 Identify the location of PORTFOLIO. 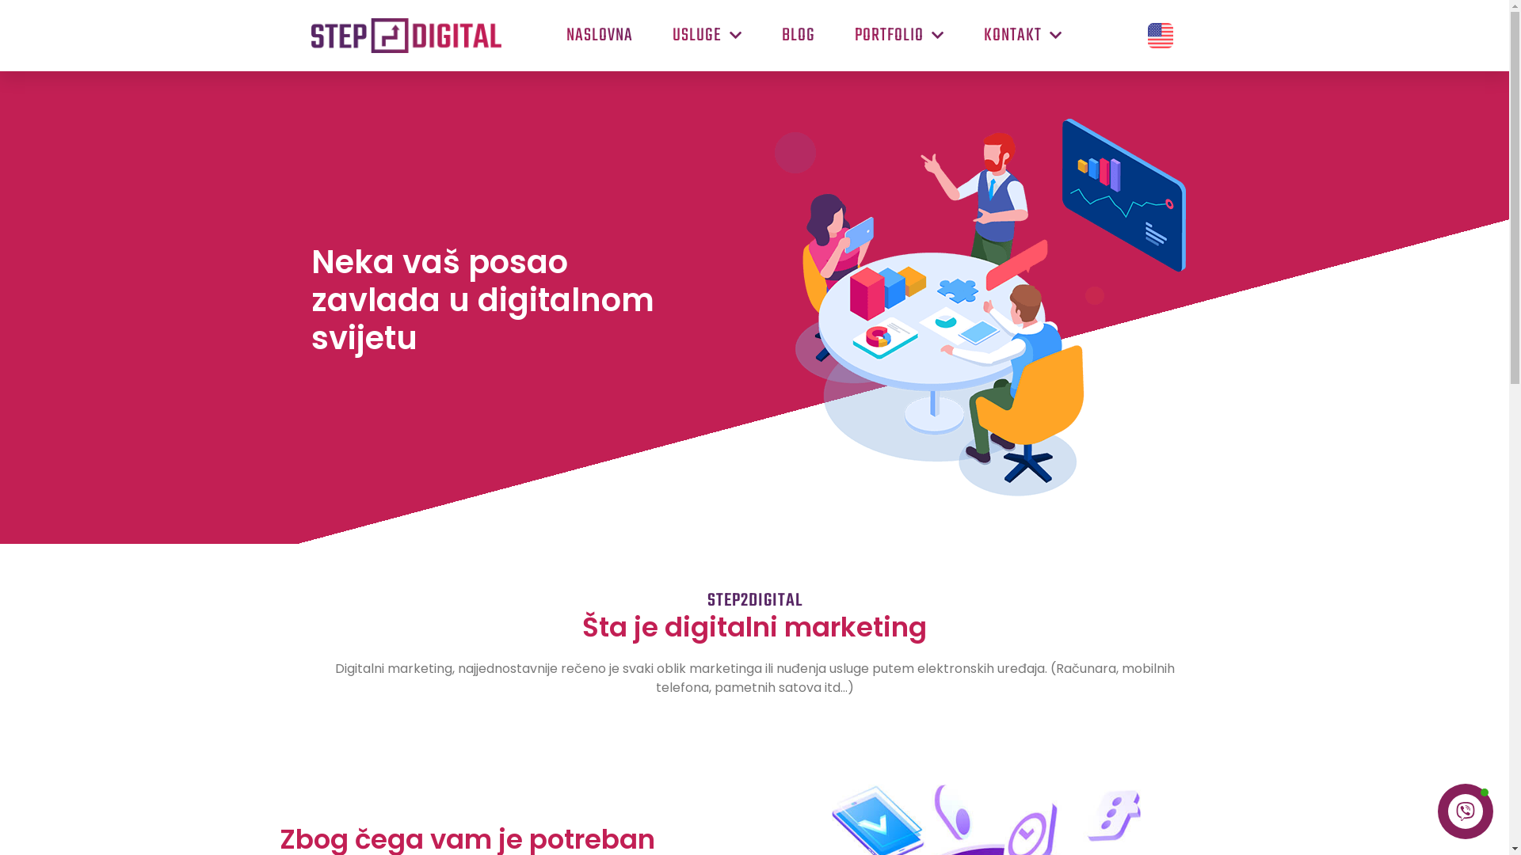
(900, 36).